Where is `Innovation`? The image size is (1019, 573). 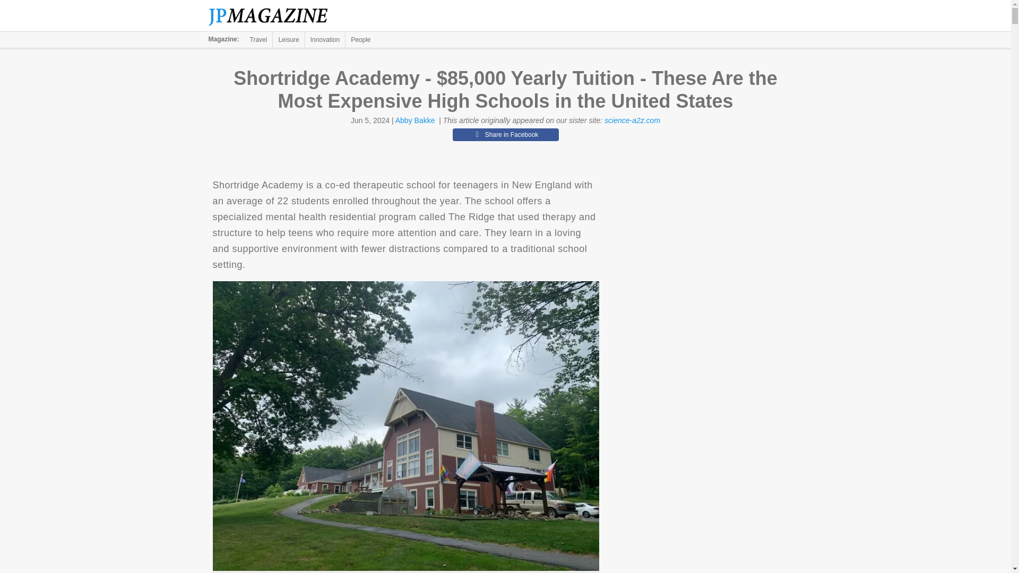 Innovation is located at coordinates (325, 39).